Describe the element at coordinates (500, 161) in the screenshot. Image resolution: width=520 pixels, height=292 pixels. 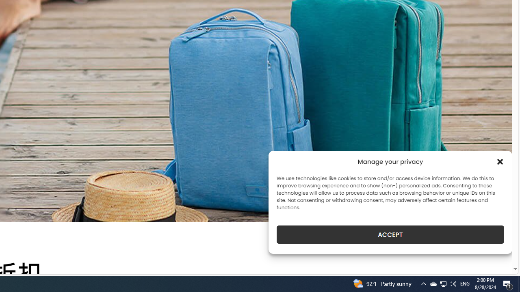
I see `Class: cmplz-close` at that location.